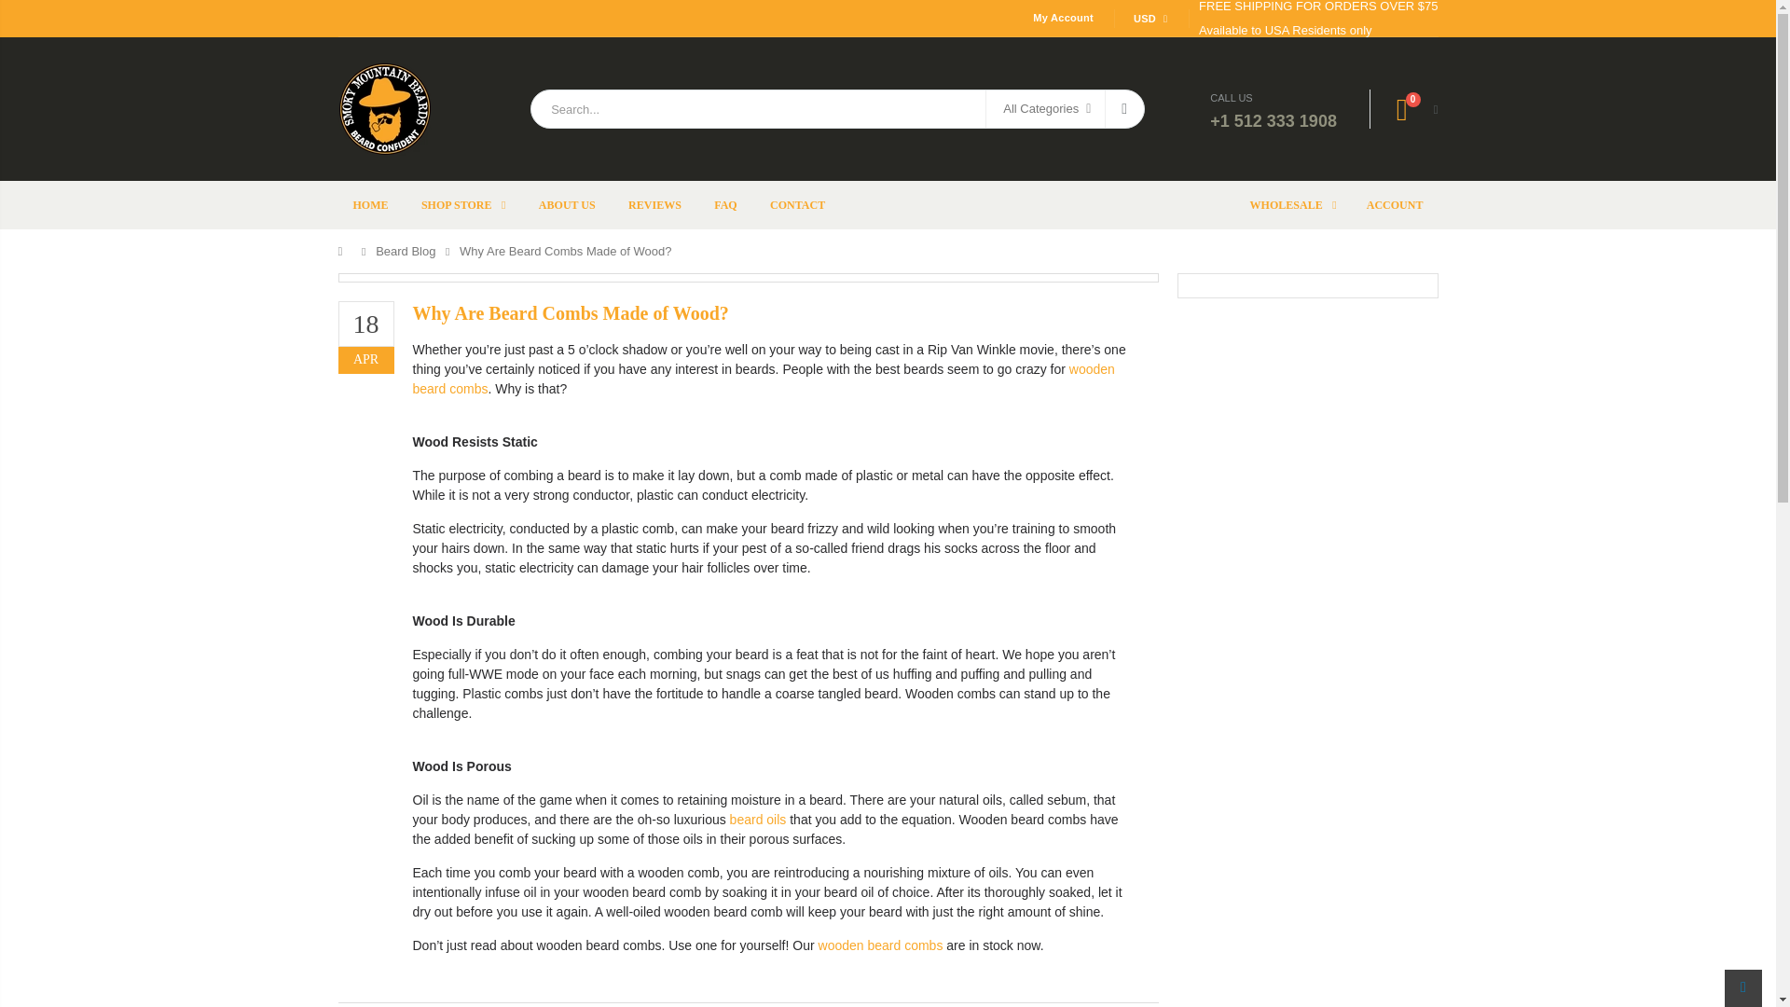  Describe the element at coordinates (1063, 17) in the screenshot. I see `My Account` at that location.